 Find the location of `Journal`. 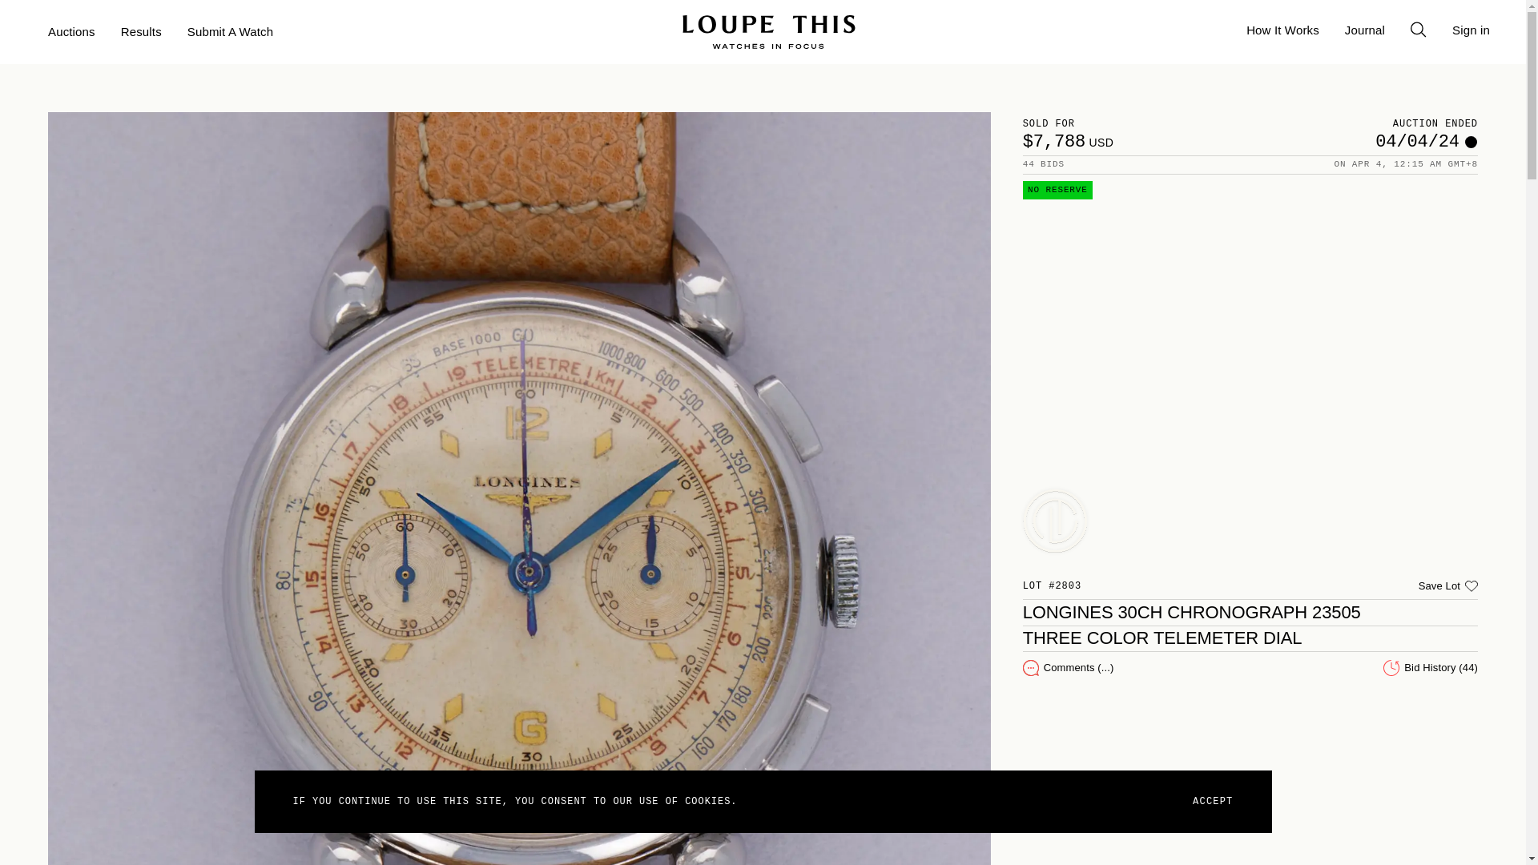

Journal is located at coordinates (1365, 30).